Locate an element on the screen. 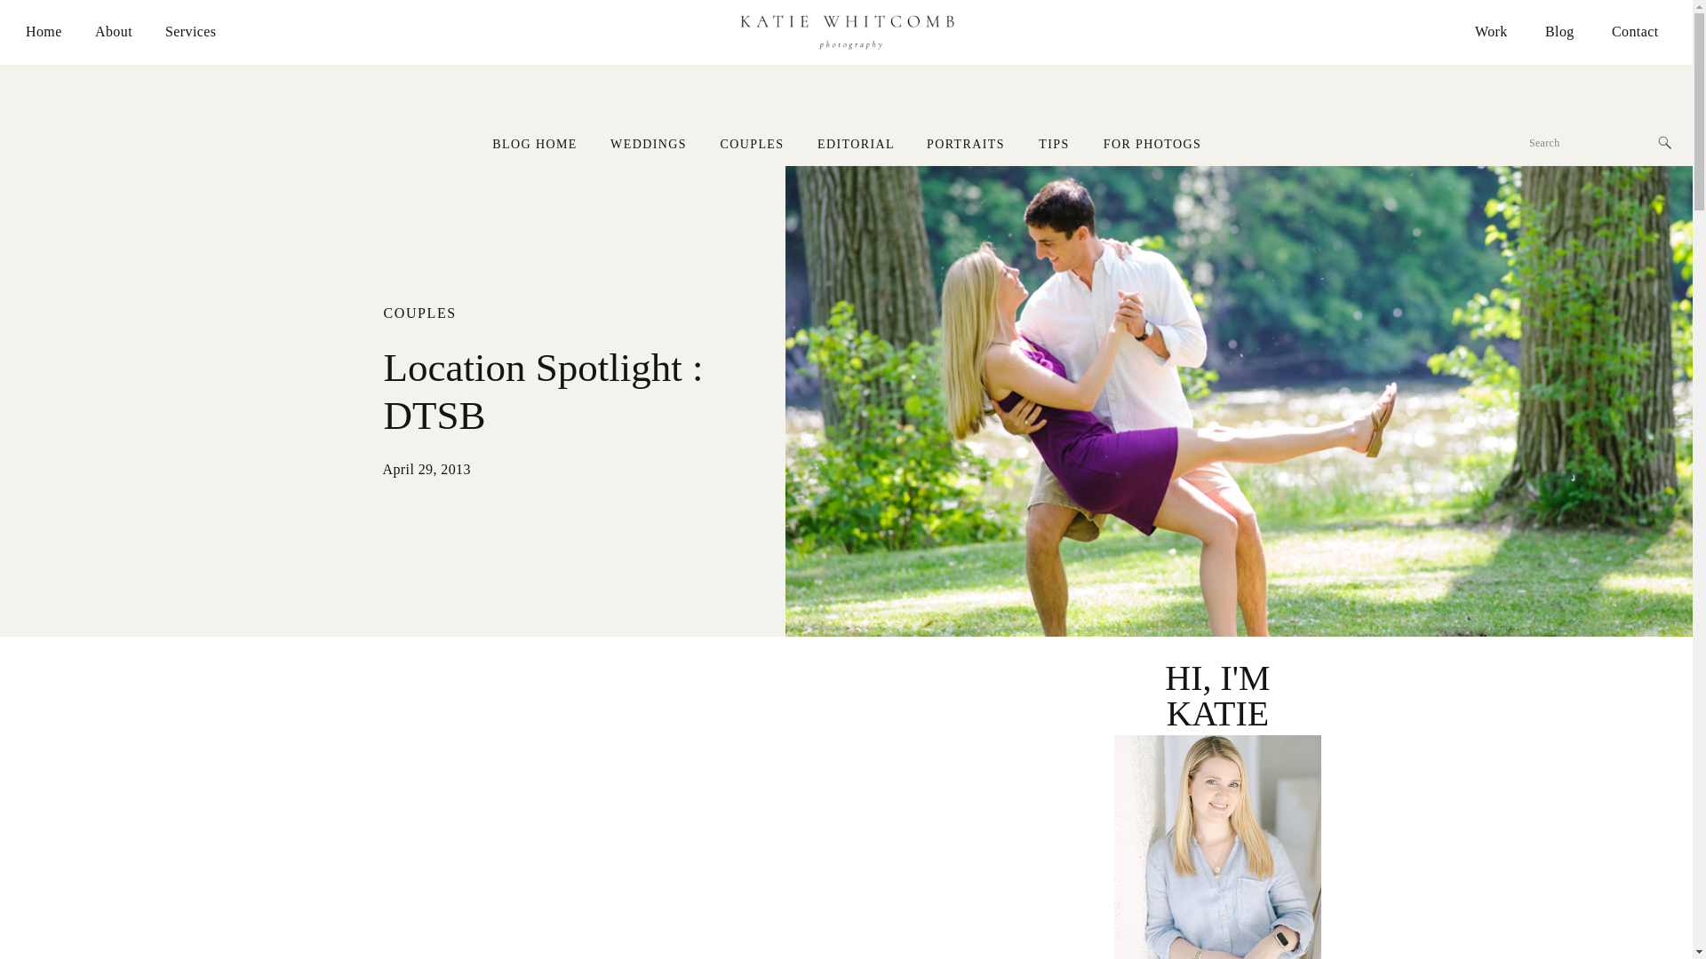 This screenshot has width=1706, height=959. Home is located at coordinates (43, 32).